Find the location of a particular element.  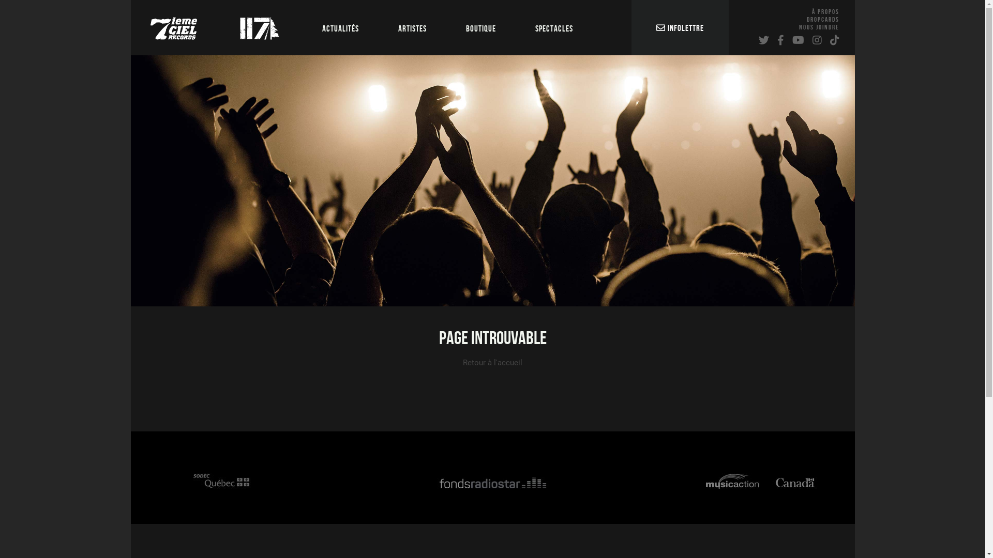

Dropcards is located at coordinates (823, 20).